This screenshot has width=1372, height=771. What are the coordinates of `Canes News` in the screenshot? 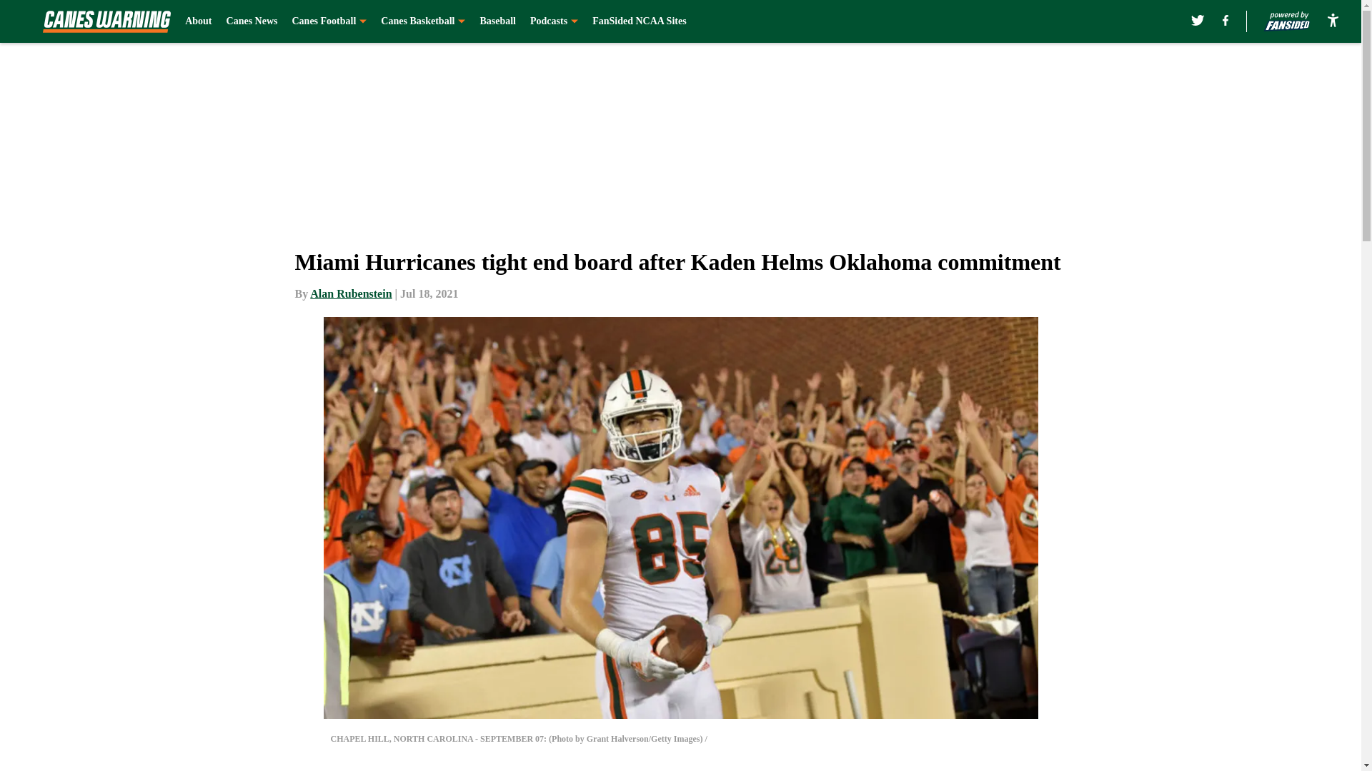 It's located at (252, 21).